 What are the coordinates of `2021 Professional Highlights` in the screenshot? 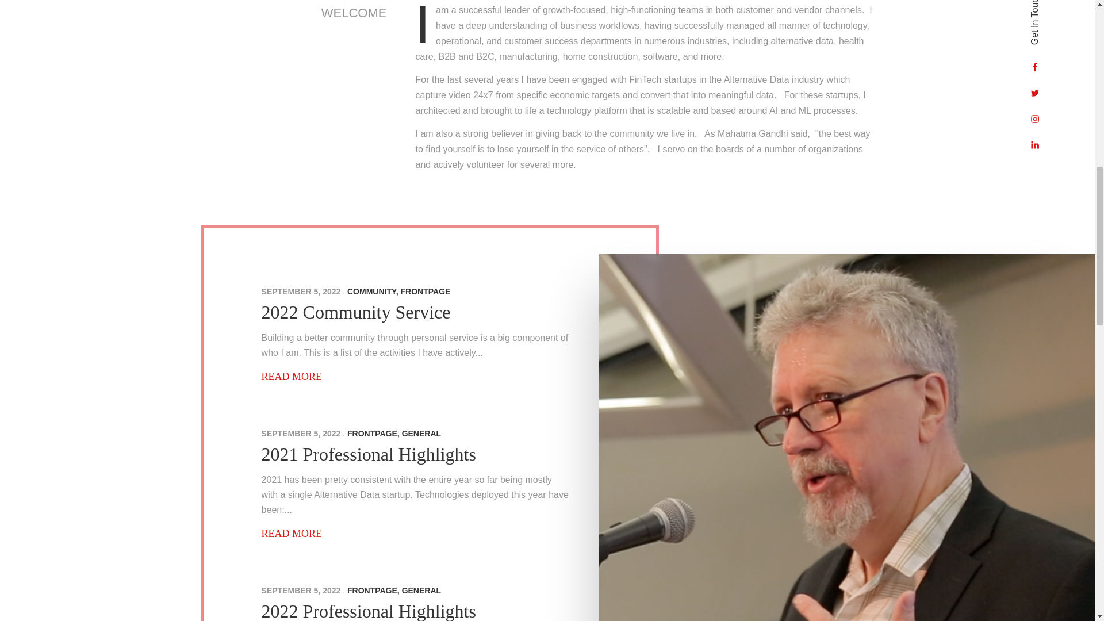 It's located at (369, 454).